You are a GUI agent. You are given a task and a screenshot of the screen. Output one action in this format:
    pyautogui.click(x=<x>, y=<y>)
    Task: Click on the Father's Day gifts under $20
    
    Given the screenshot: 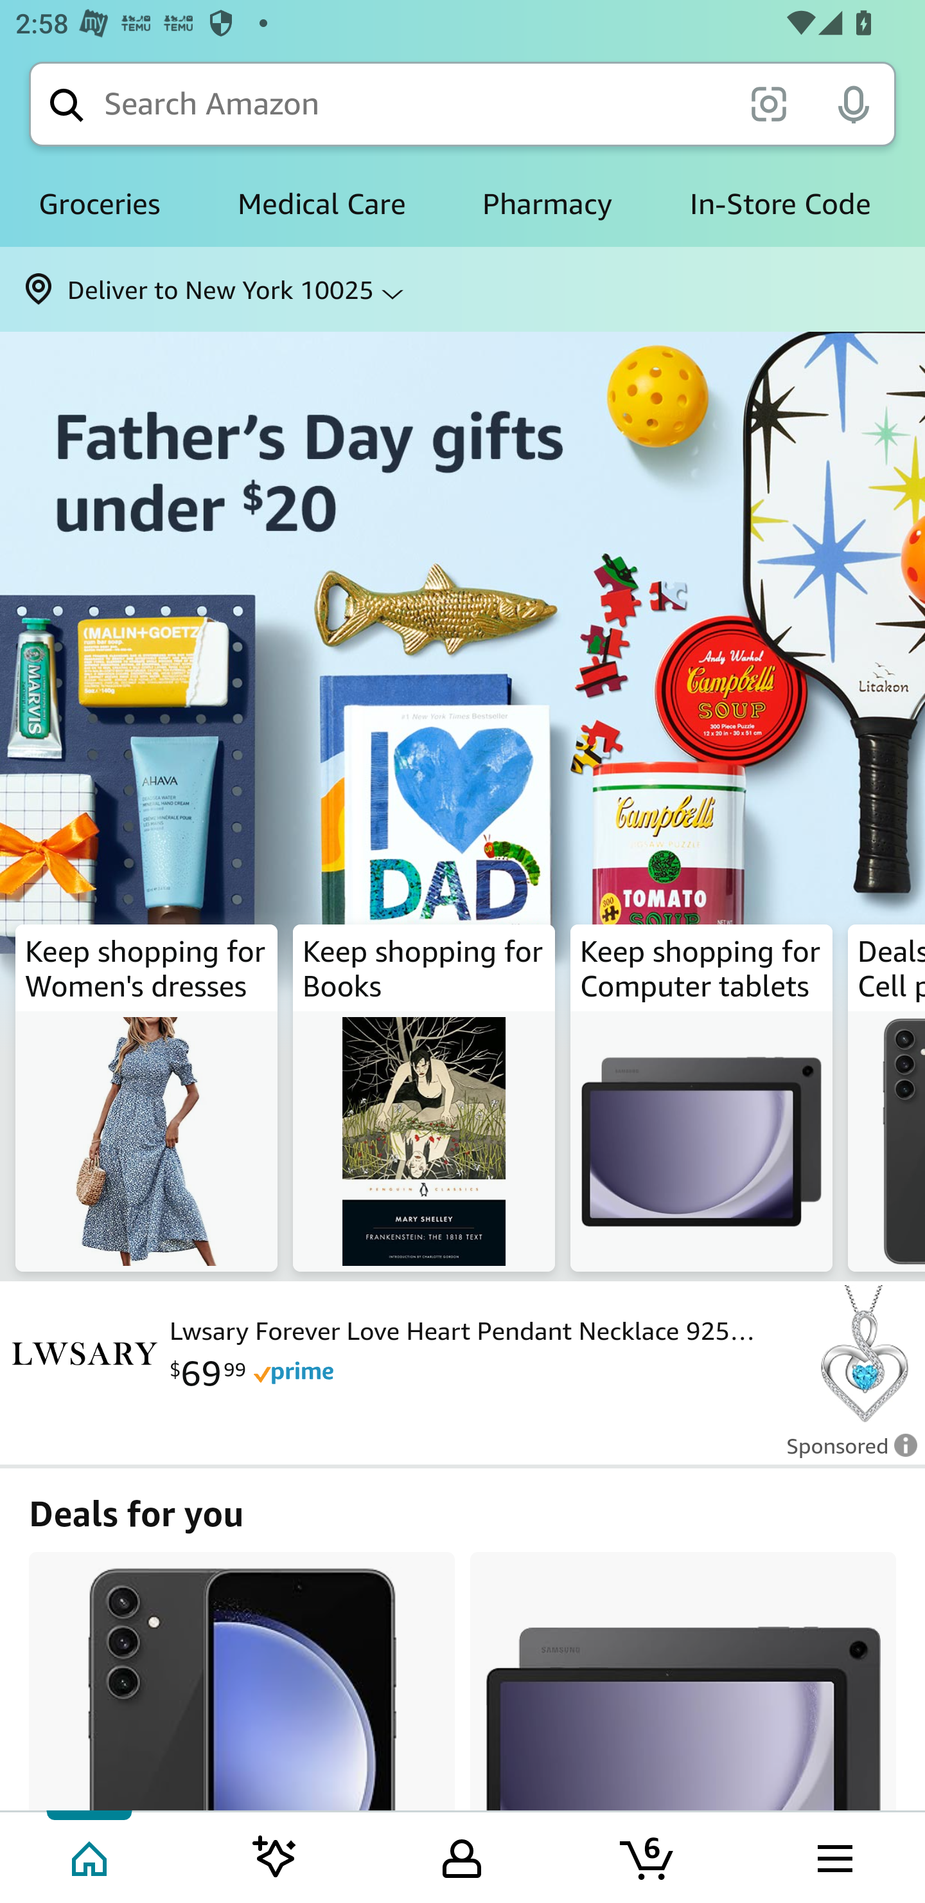 What is the action you would take?
    pyautogui.click(x=463, y=623)
    